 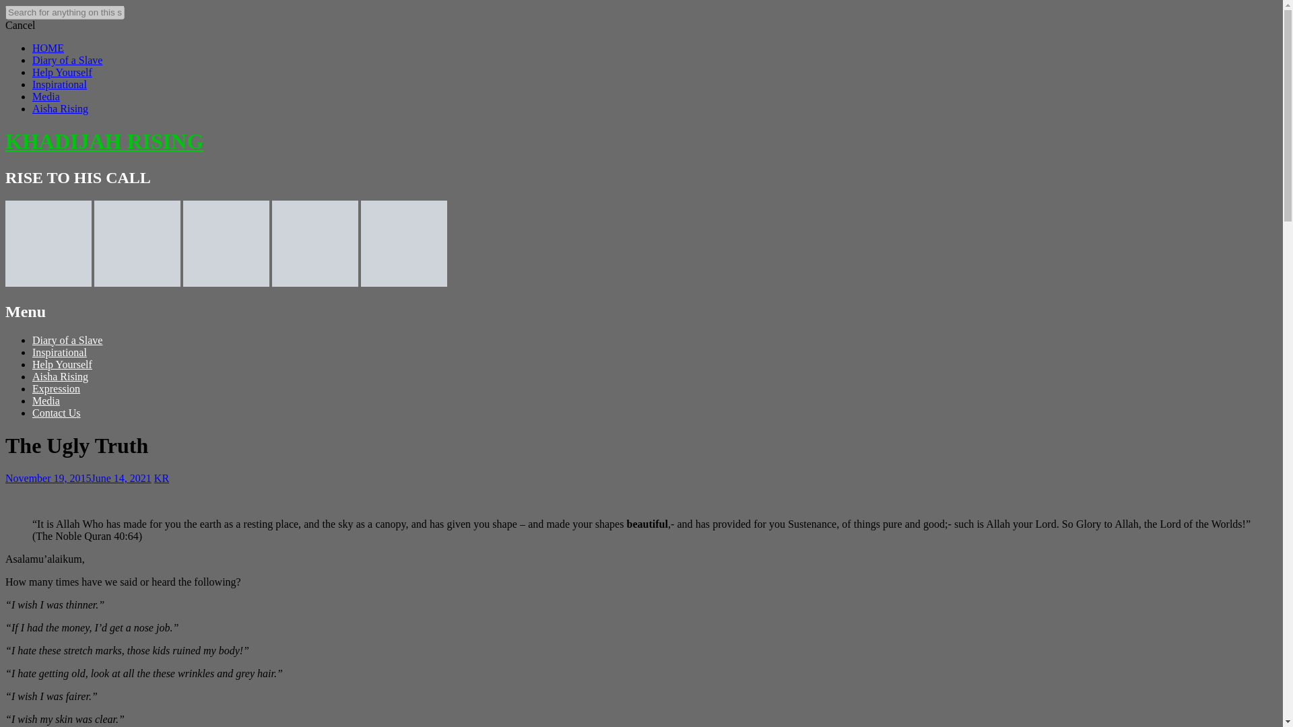 I want to click on Diary of a Slave, so click(x=67, y=340).